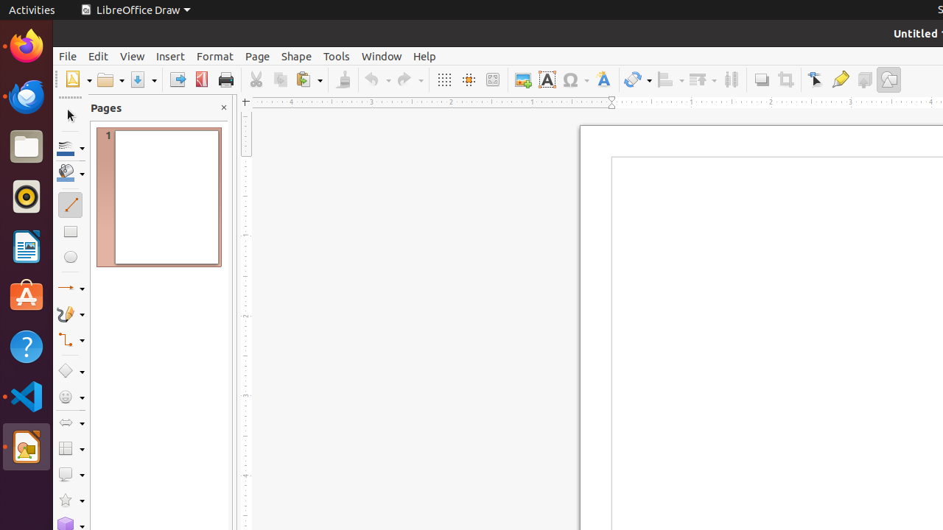  Describe the element at coordinates (309, 79) in the screenshot. I see `Paste` at that location.